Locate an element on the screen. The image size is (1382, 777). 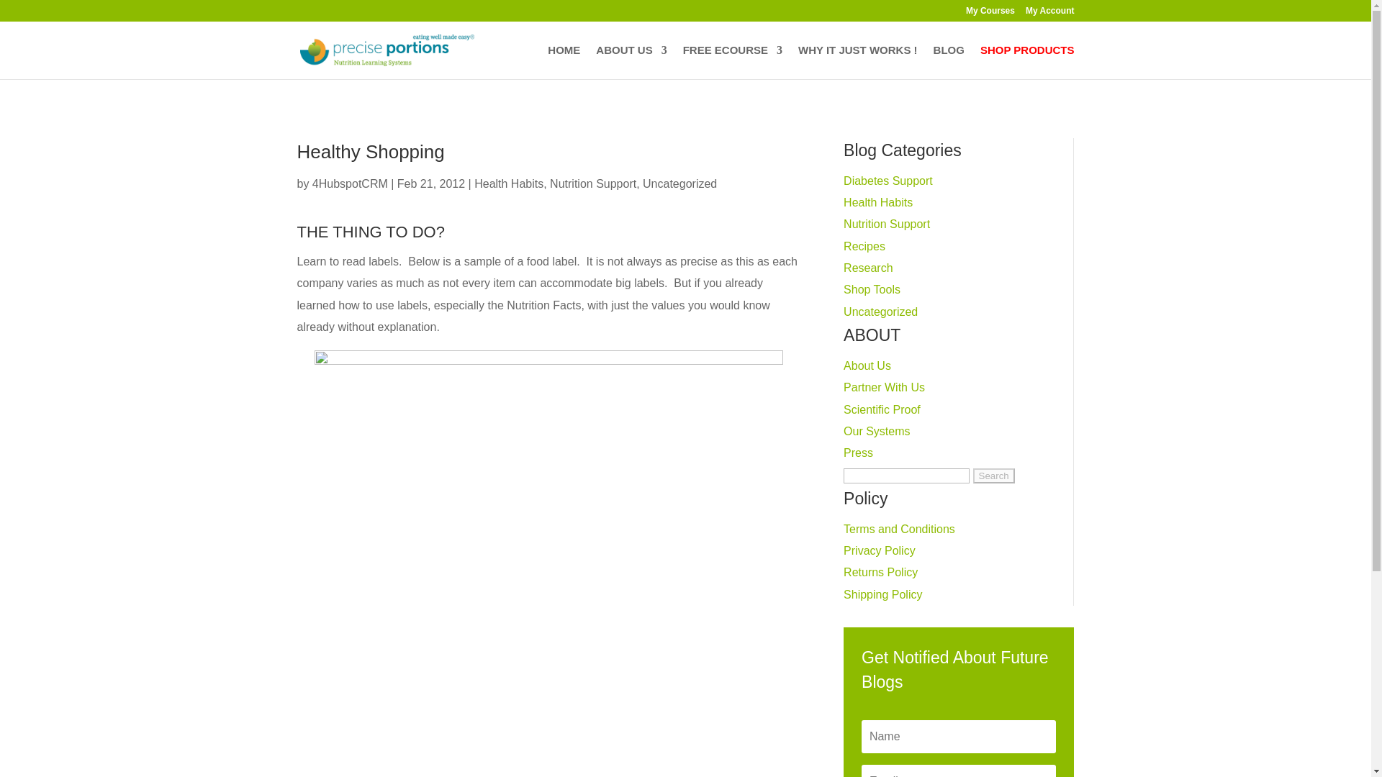
Search is located at coordinates (993, 476).